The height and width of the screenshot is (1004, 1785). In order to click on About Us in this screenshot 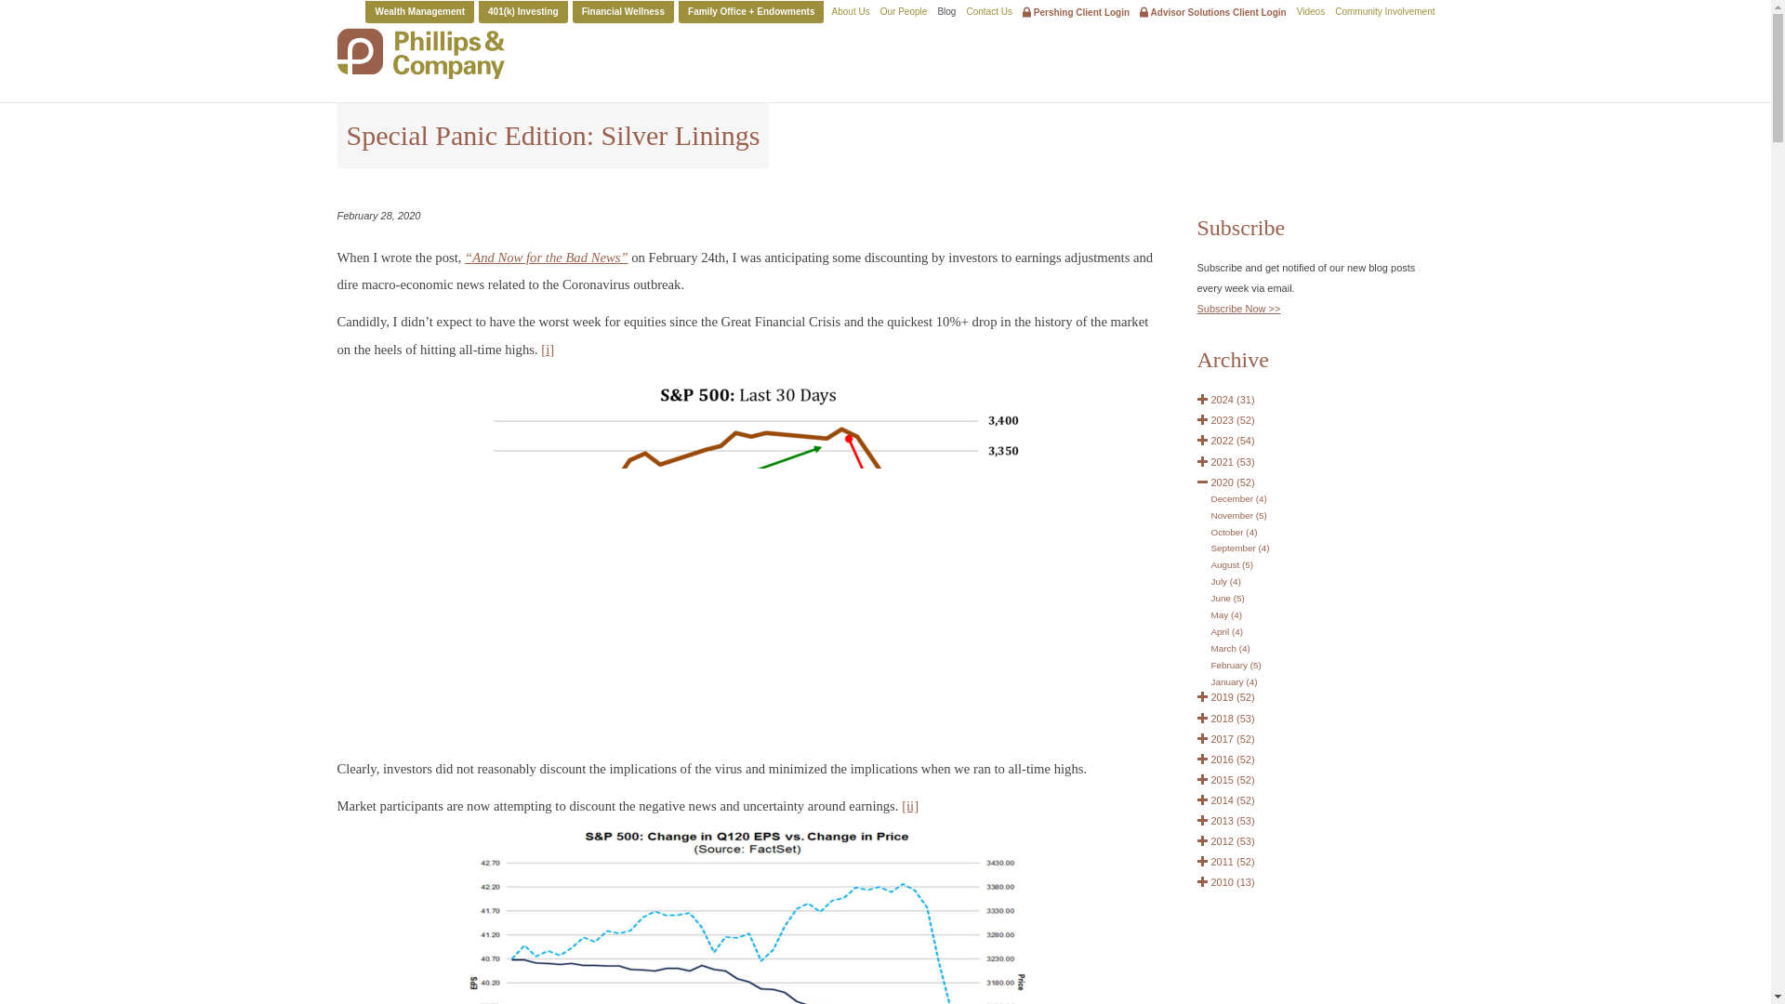, I will do `click(851, 11)`.